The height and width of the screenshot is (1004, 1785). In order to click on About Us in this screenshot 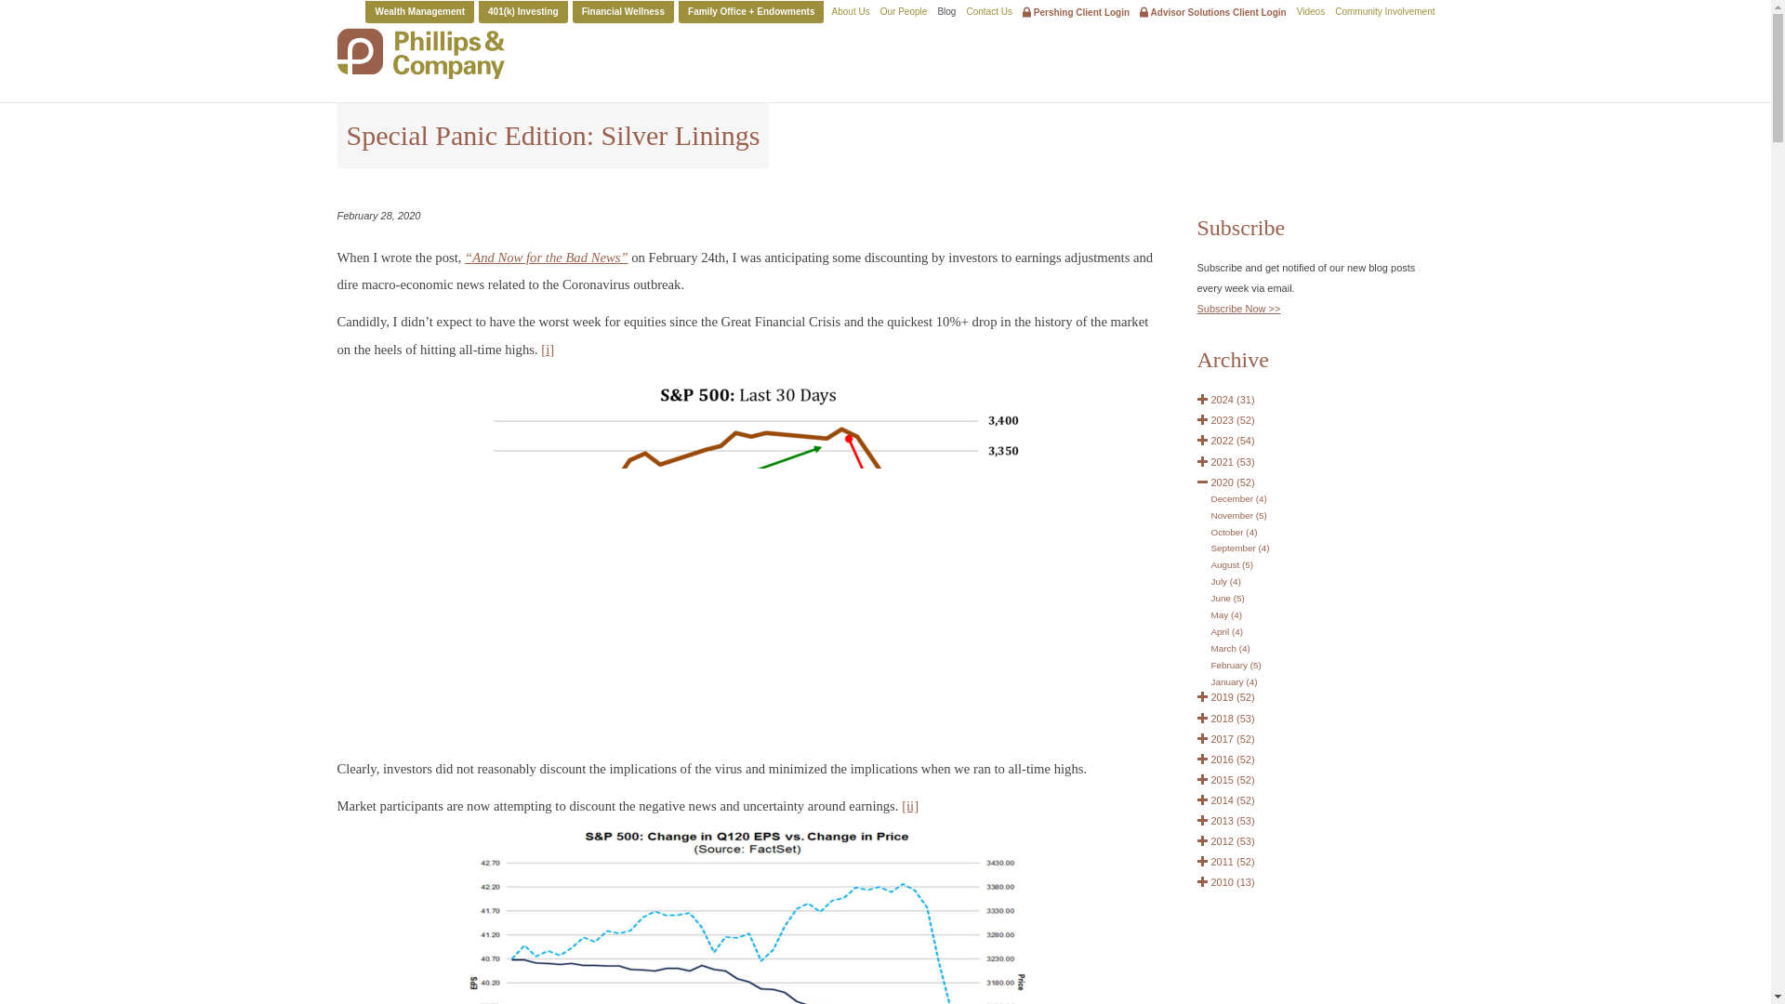, I will do `click(851, 11)`.